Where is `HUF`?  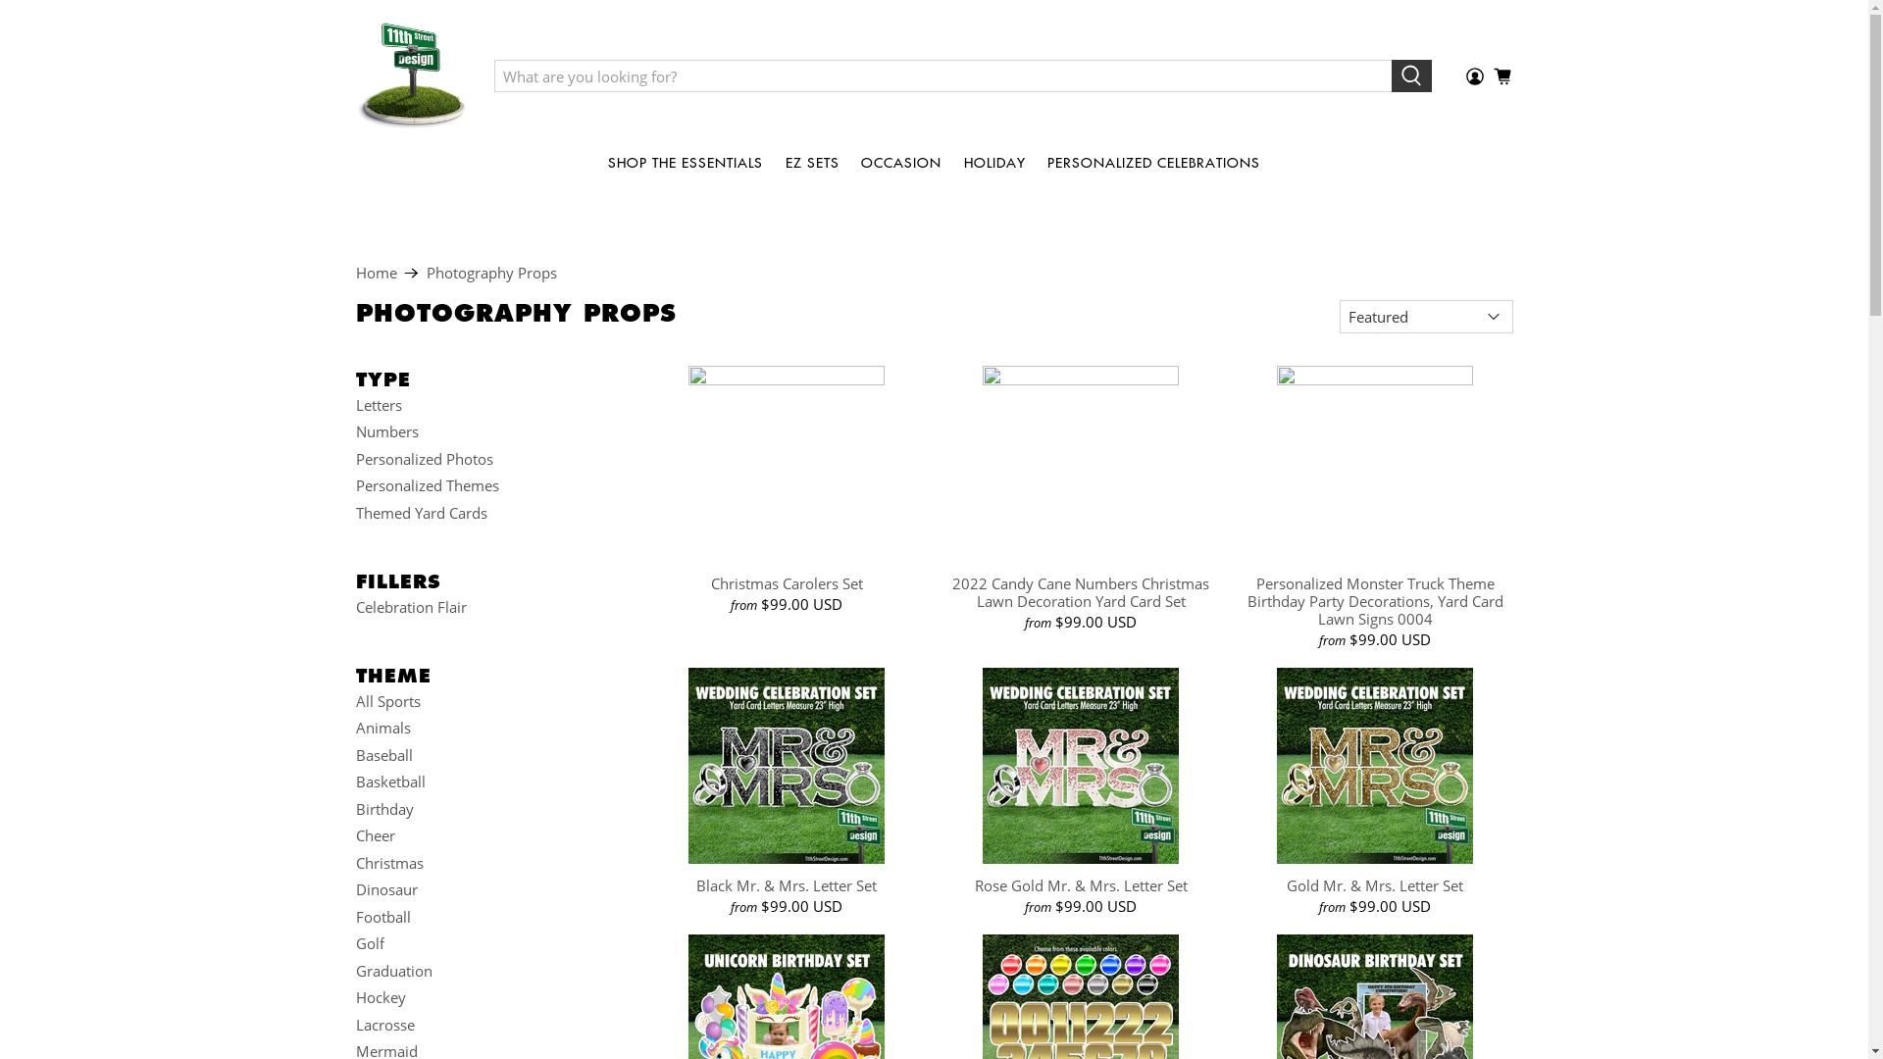 HUF is located at coordinates (1471, 848).